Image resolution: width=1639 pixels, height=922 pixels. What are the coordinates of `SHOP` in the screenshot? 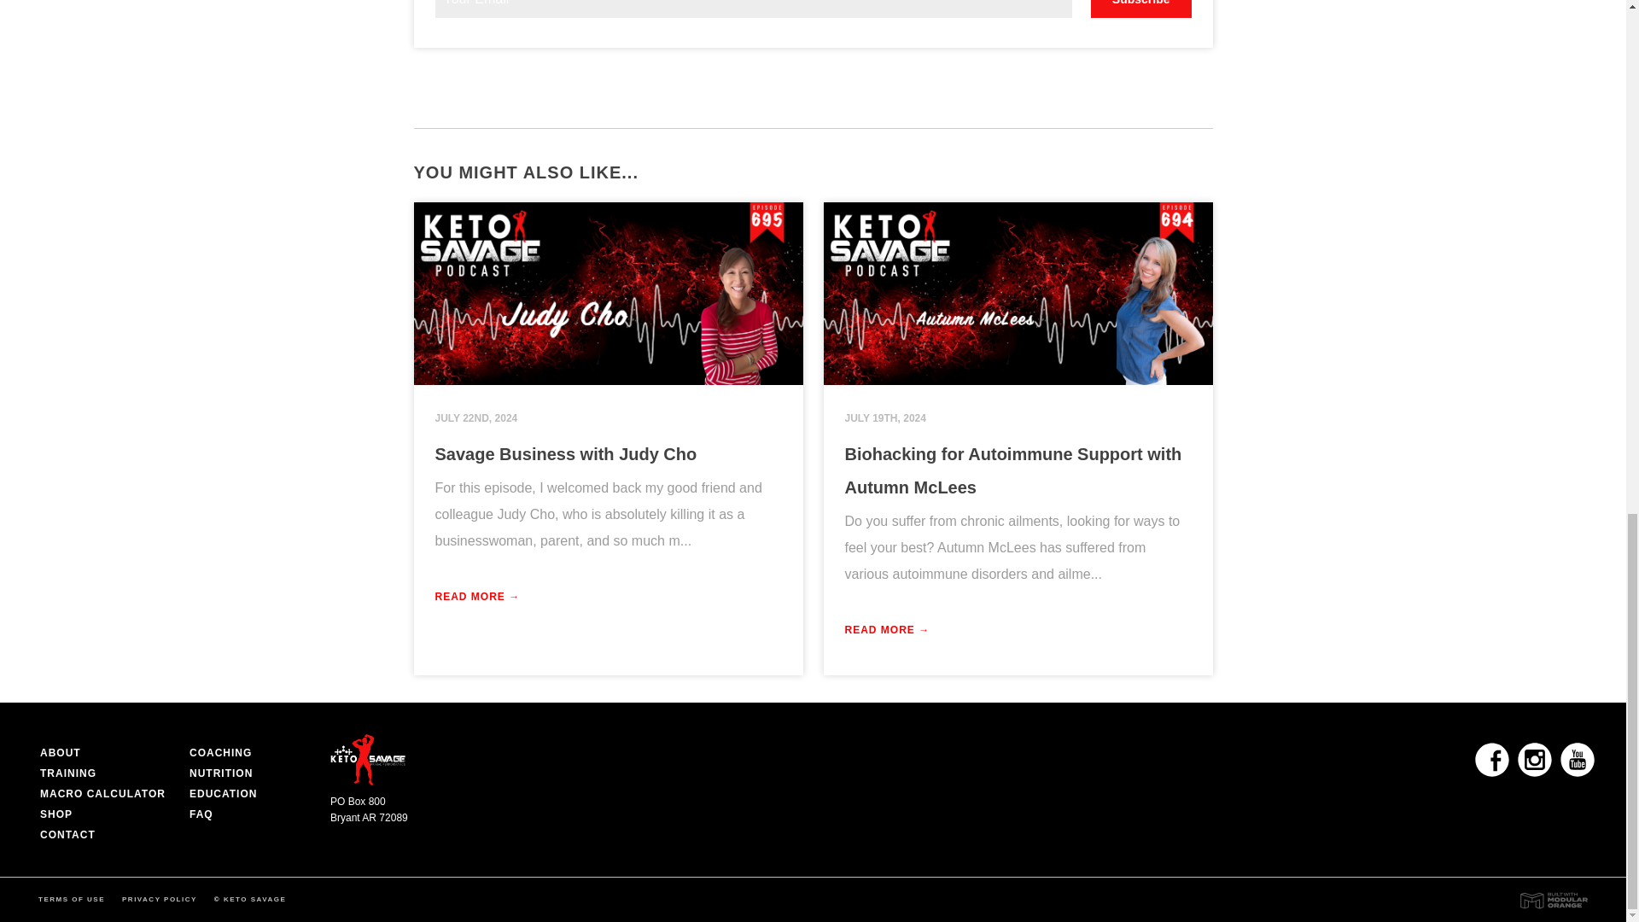 It's located at (55, 814).